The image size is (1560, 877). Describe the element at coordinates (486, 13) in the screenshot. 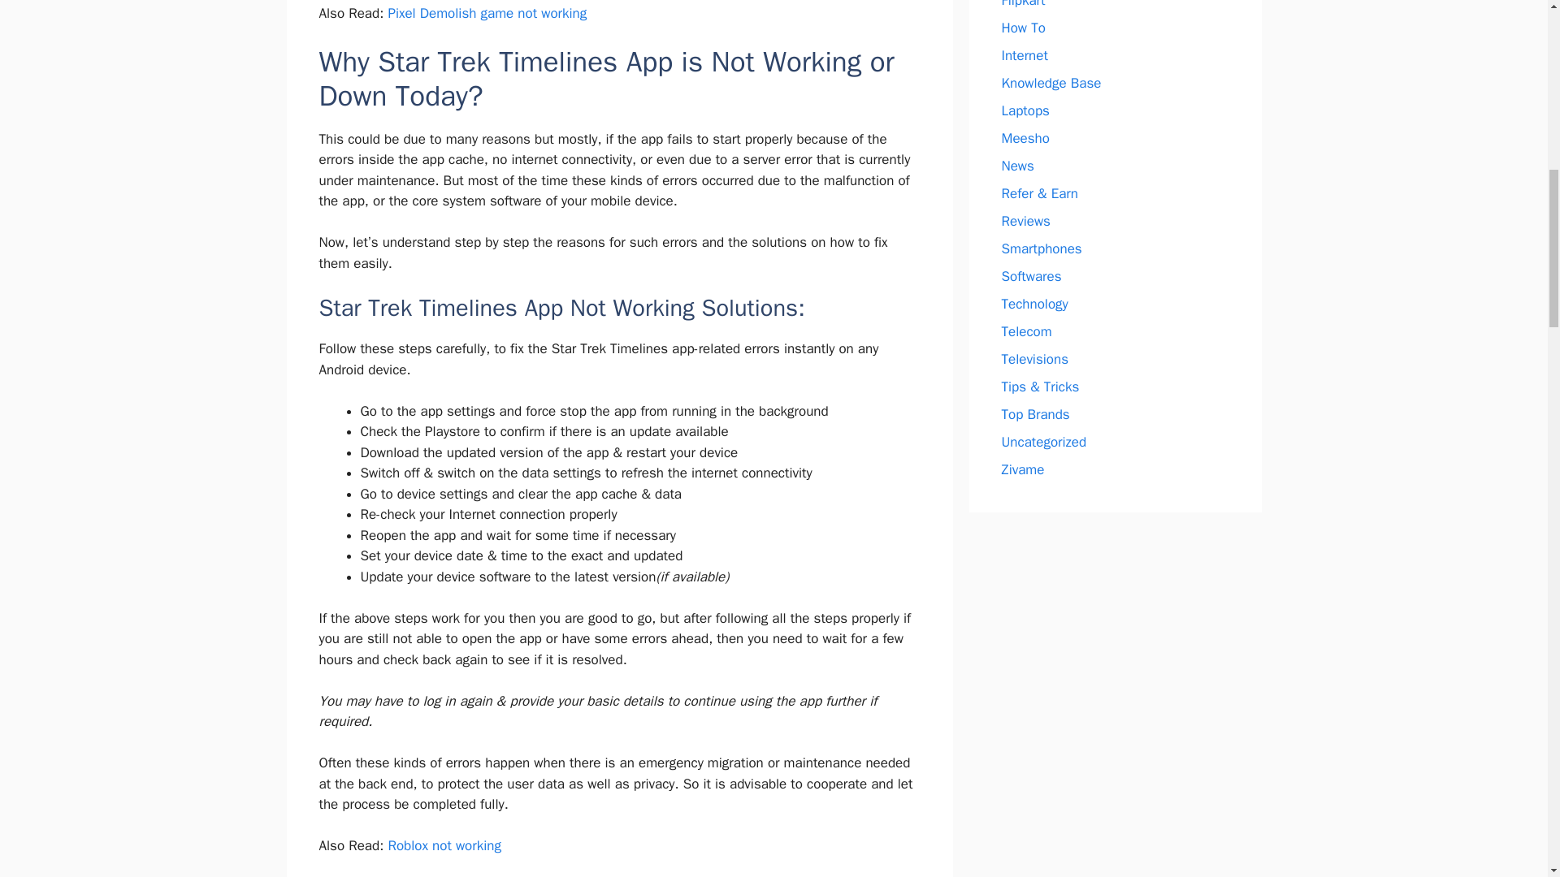

I see `Pixel Demolish game not working` at that location.